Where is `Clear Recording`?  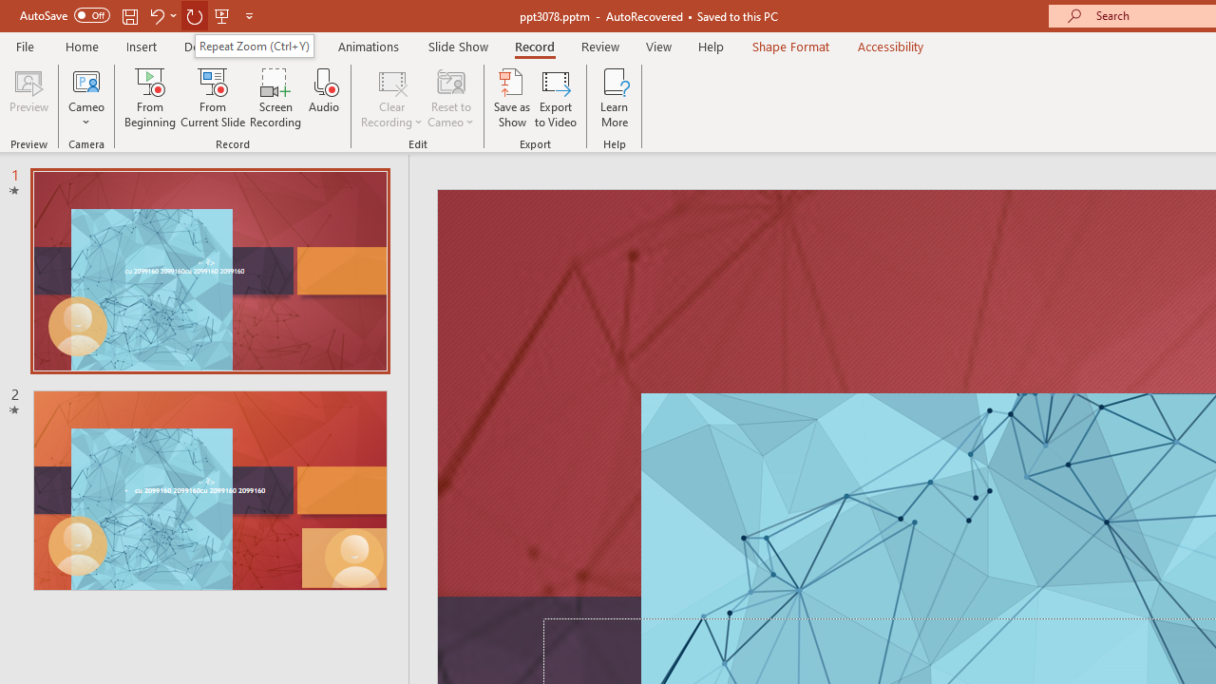 Clear Recording is located at coordinates (391, 97).